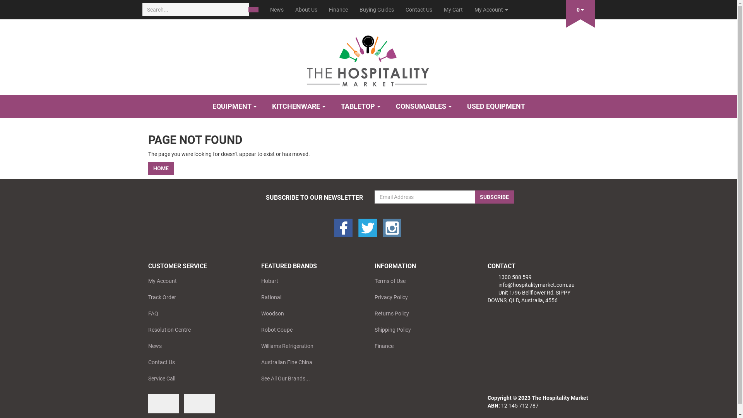 This screenshot has width=743, height=418. What do you see at coordinates (510, 277) in the screenshot?
I see `1300 588 599` at bounding box center [510, 277].